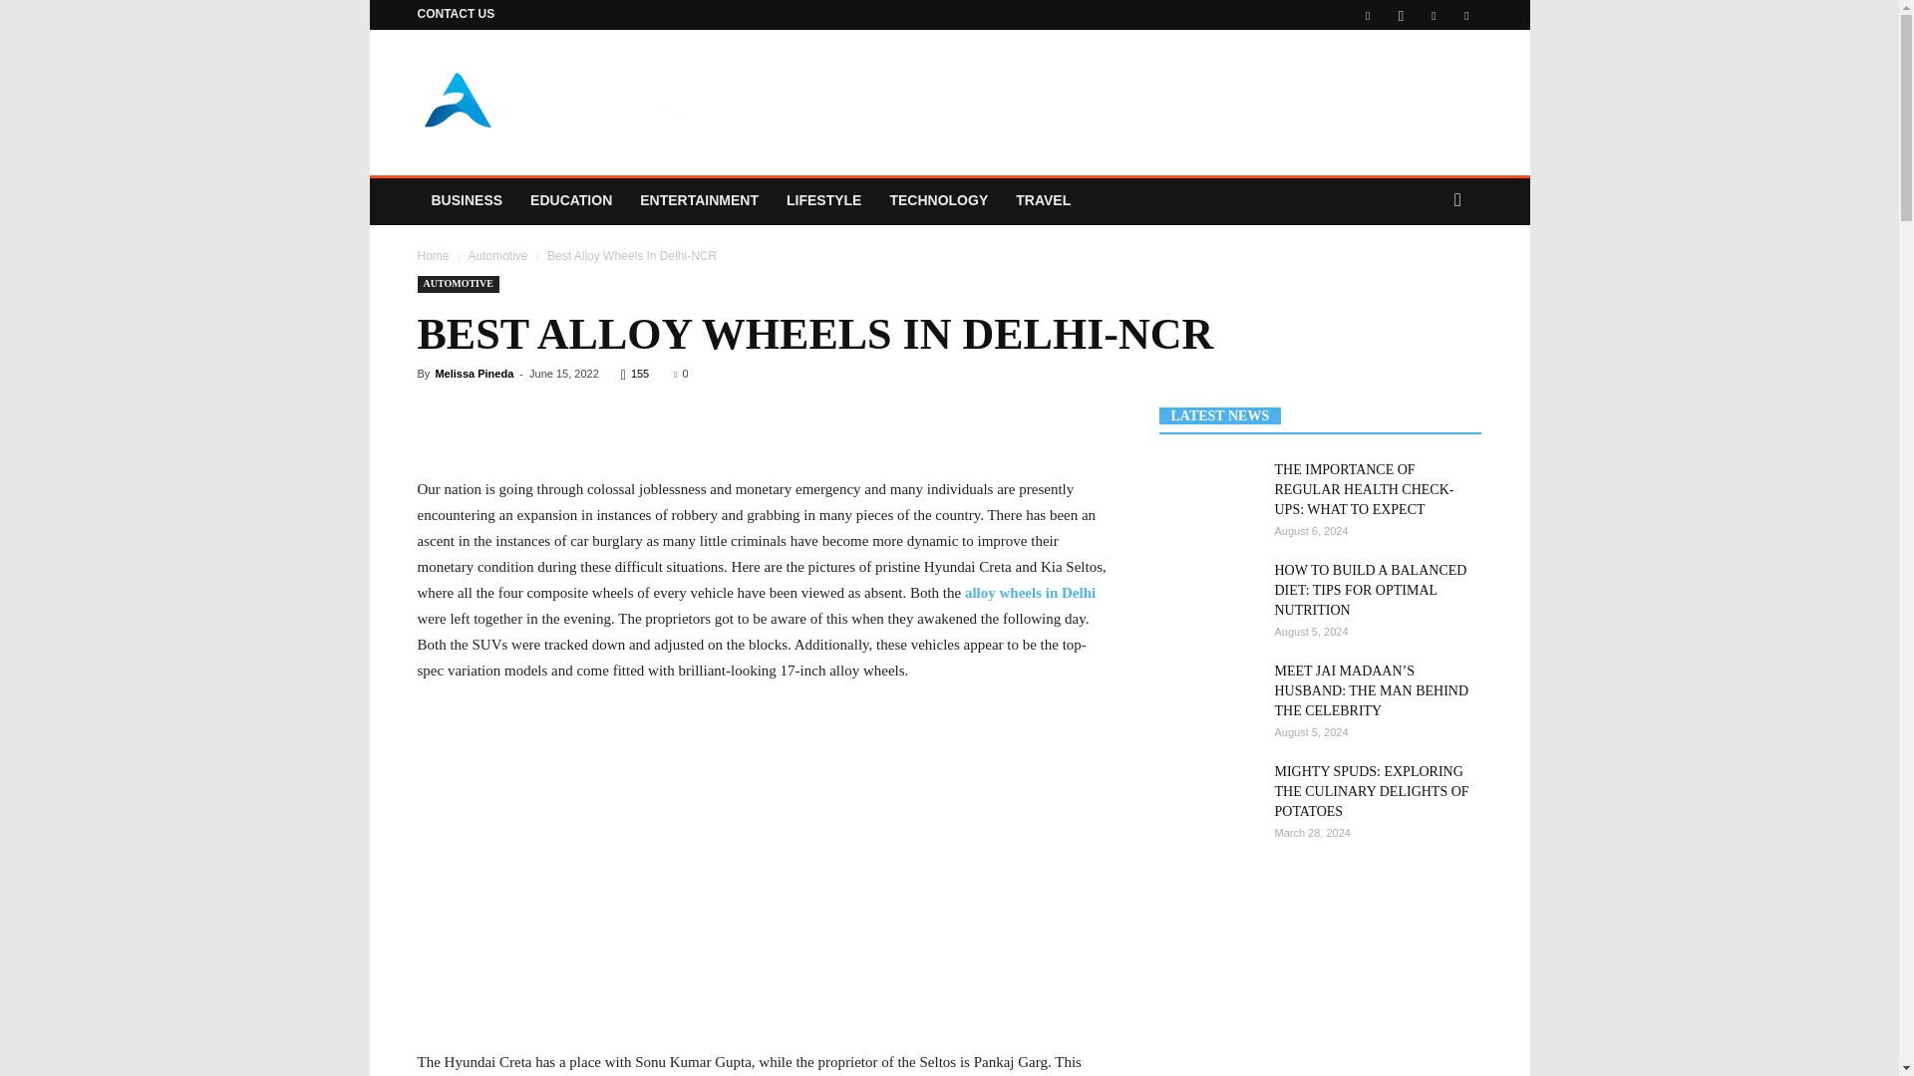 The width and height of the screenshot is (1914, 1076). Describe the element at coordinates (1401, 15) in the screenshot. I see `Instagram` at that location.